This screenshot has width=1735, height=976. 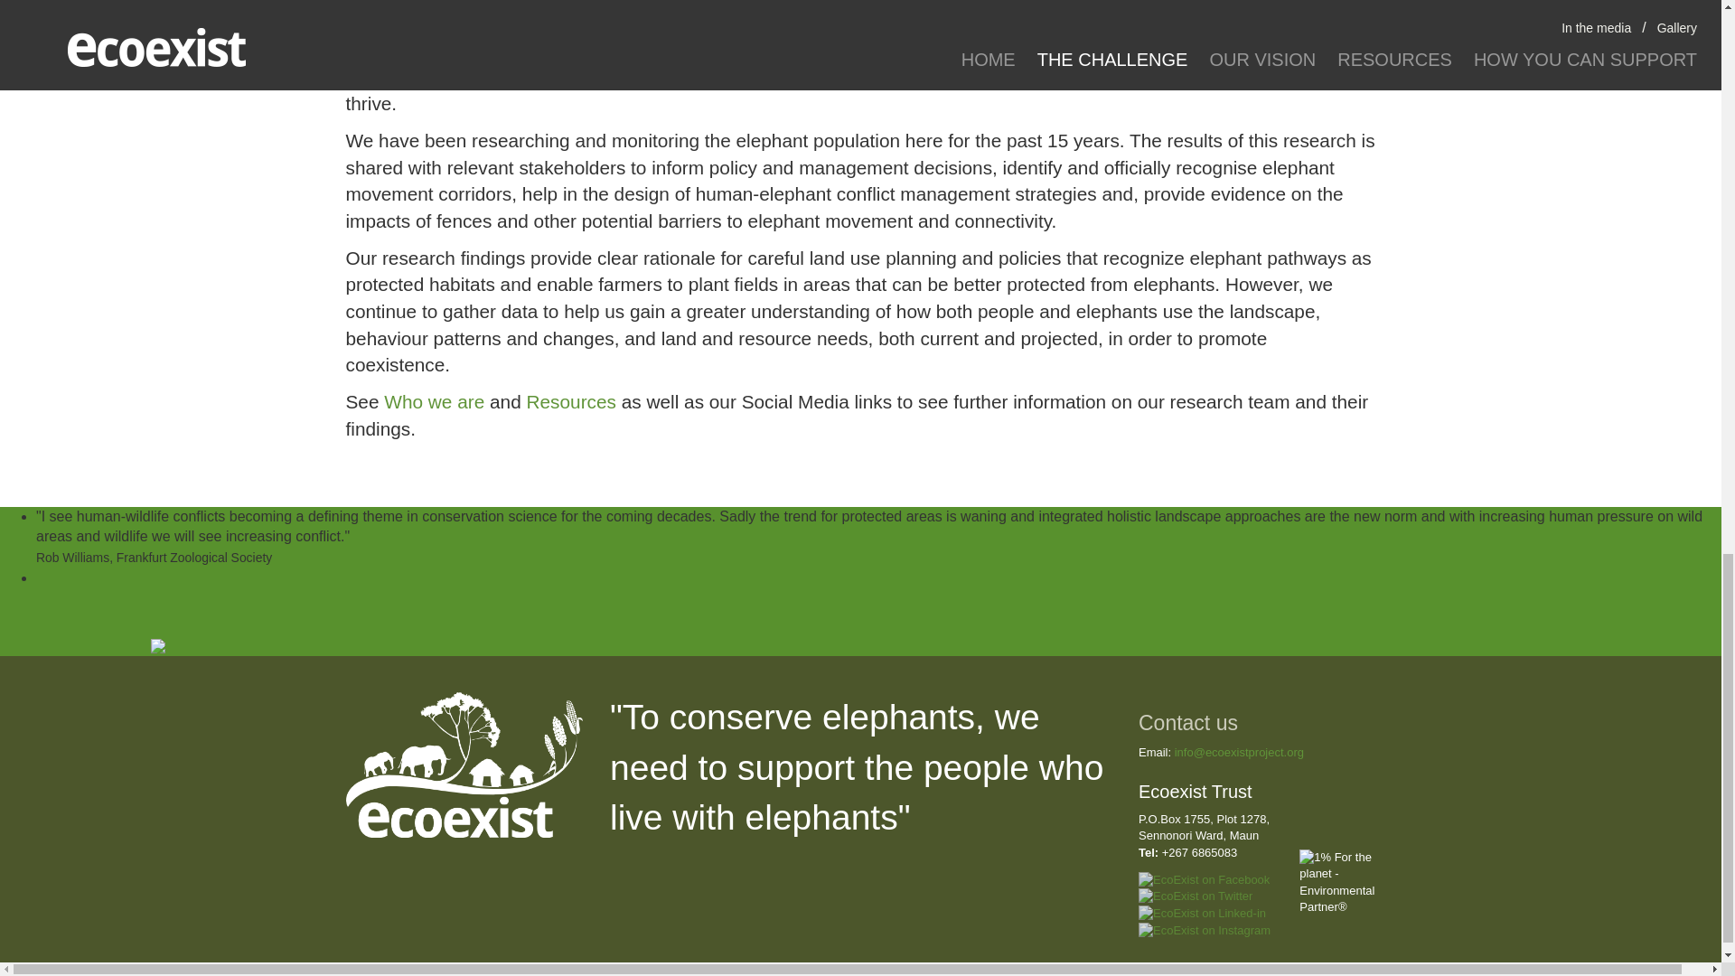 What do you see at coordinates (1202, 914) in the screenshot?
I see `Follow us on Linked-in` at bounding box center [1202, 914].